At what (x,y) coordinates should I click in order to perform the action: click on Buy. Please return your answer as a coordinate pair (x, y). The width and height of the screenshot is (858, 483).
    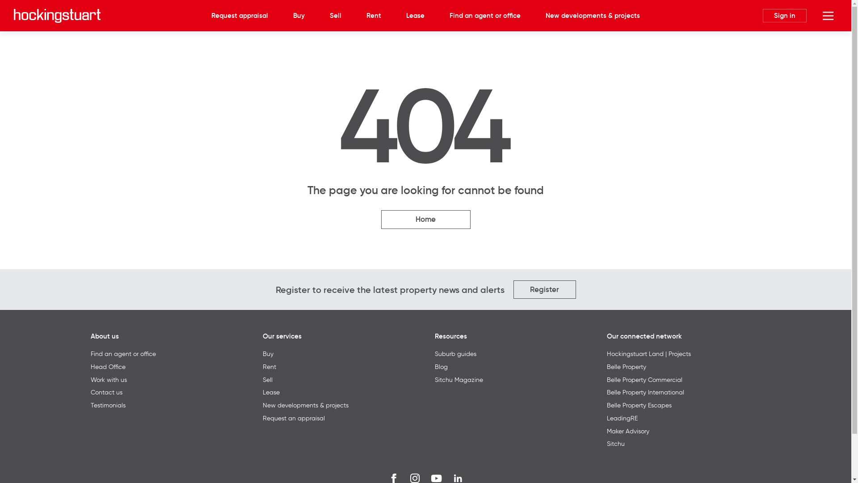
    Looking at the image, I should click on (268, 354).